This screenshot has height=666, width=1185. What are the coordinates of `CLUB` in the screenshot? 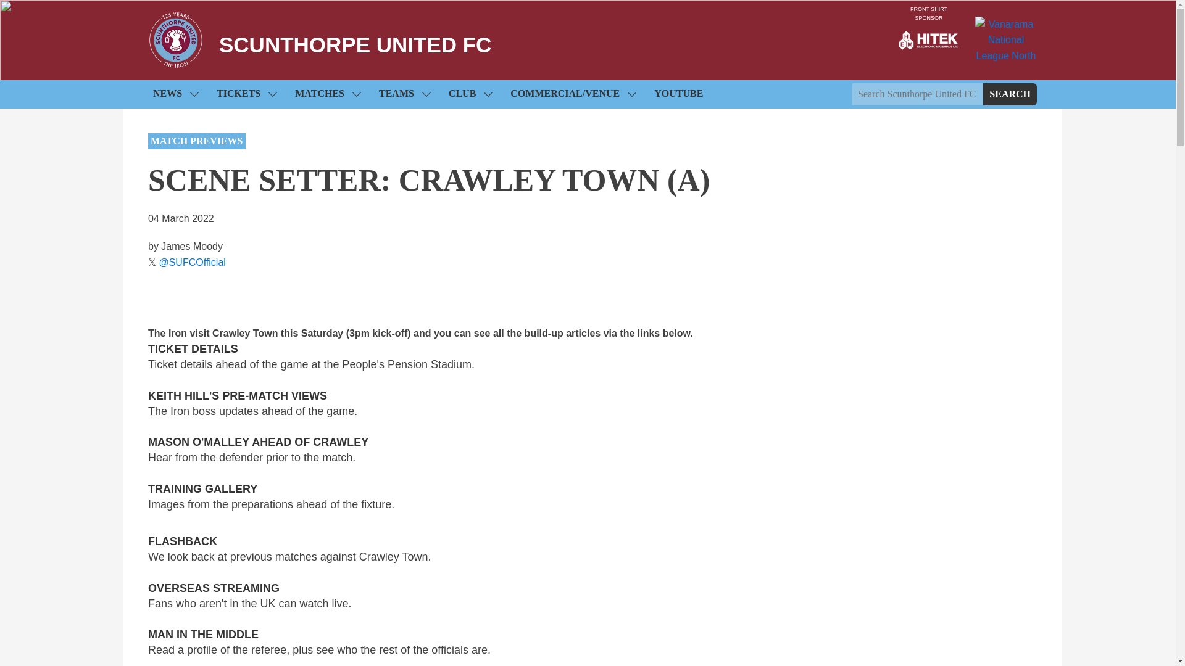 It's located at (470, 94).